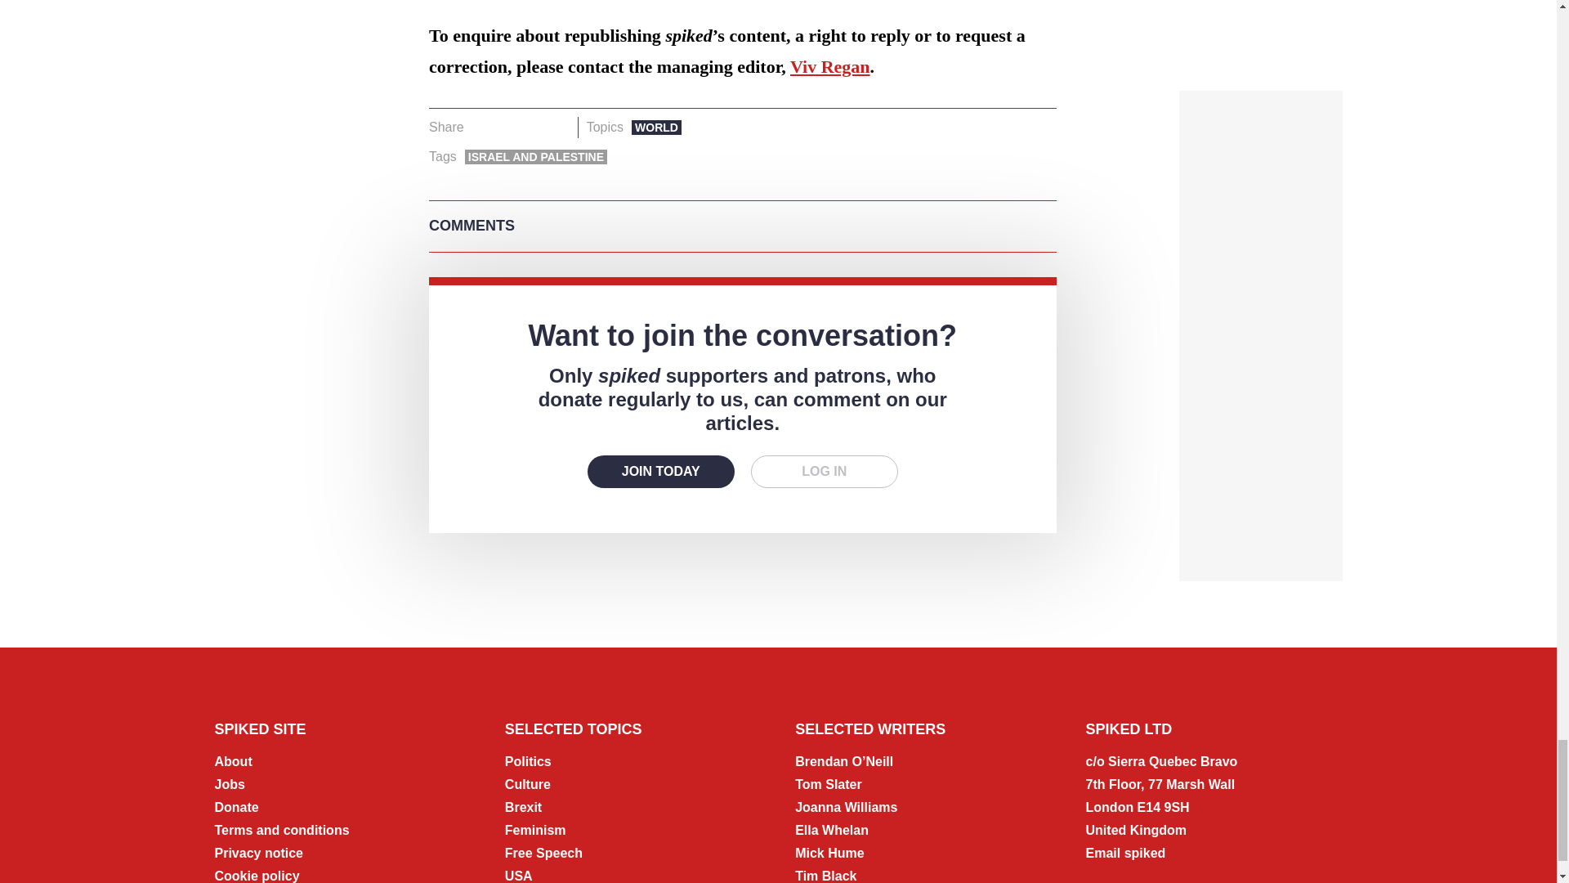  I want to click on Share on Twitter, so click(508, 127).